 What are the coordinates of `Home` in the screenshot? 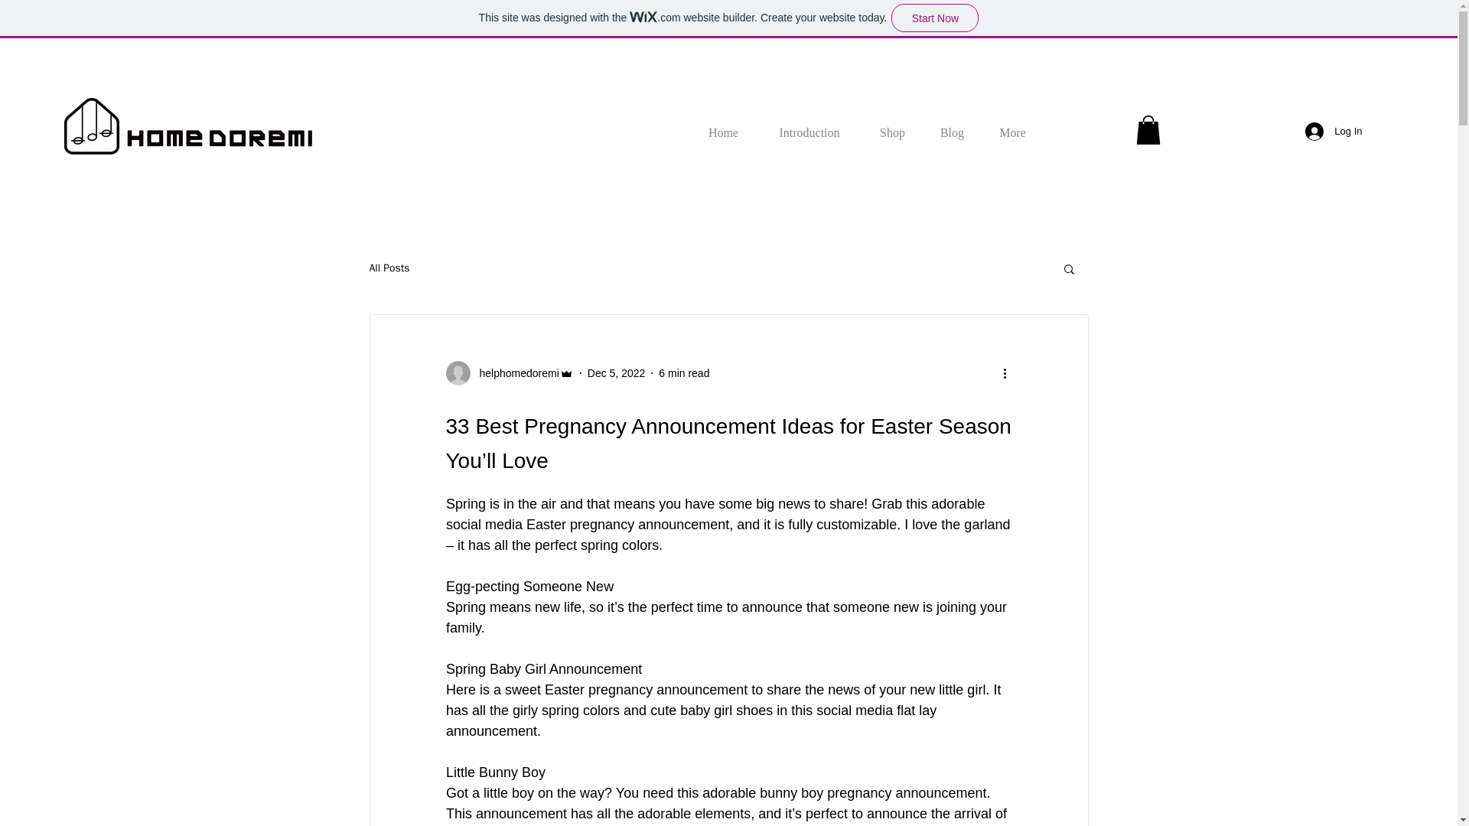 It's located at (724, 125).